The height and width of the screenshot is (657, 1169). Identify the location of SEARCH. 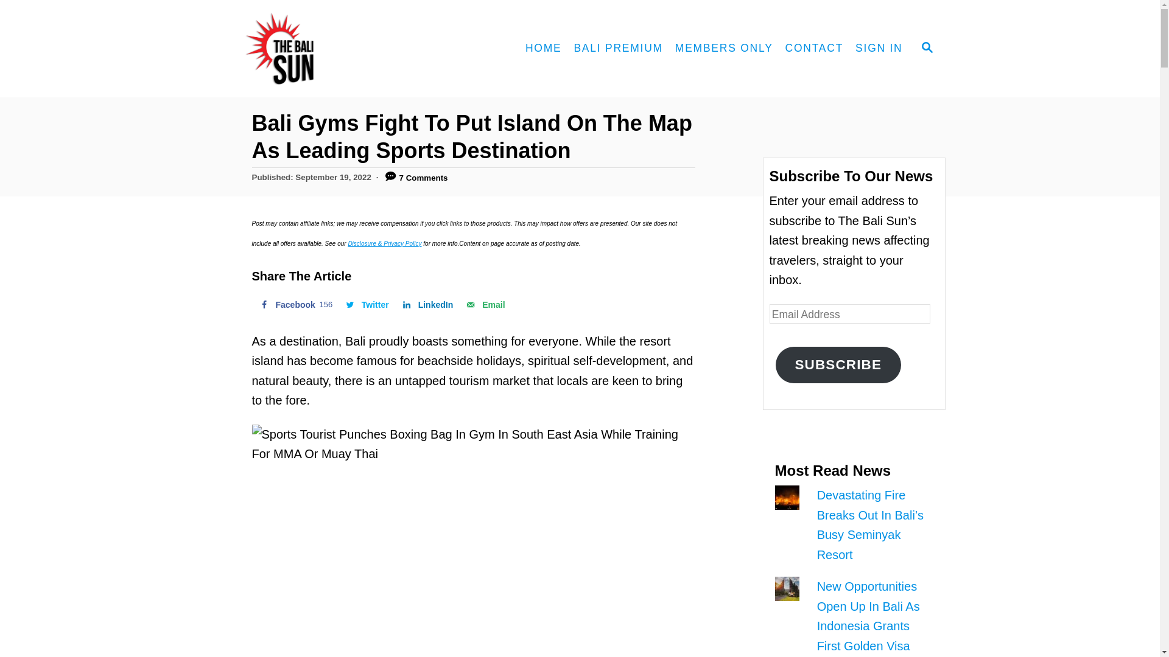
(926, 49).